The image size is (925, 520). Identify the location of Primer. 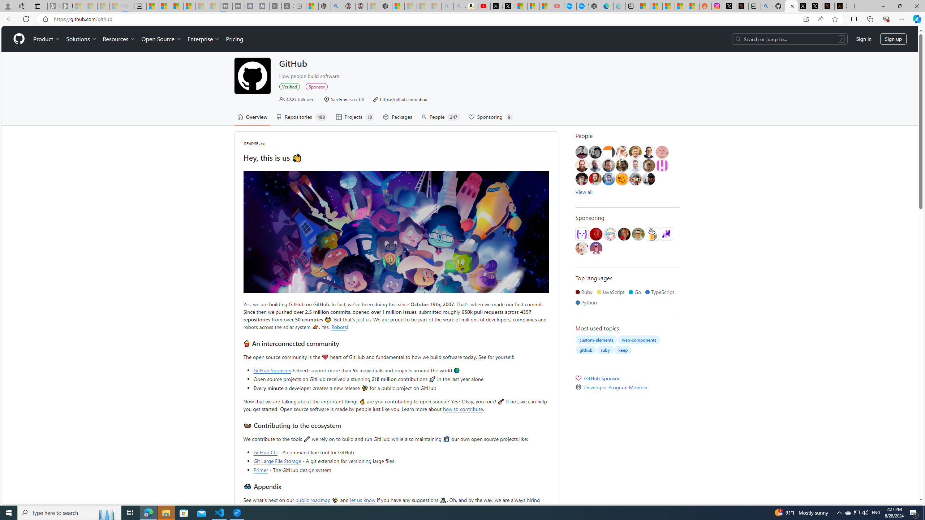
(261, 469).